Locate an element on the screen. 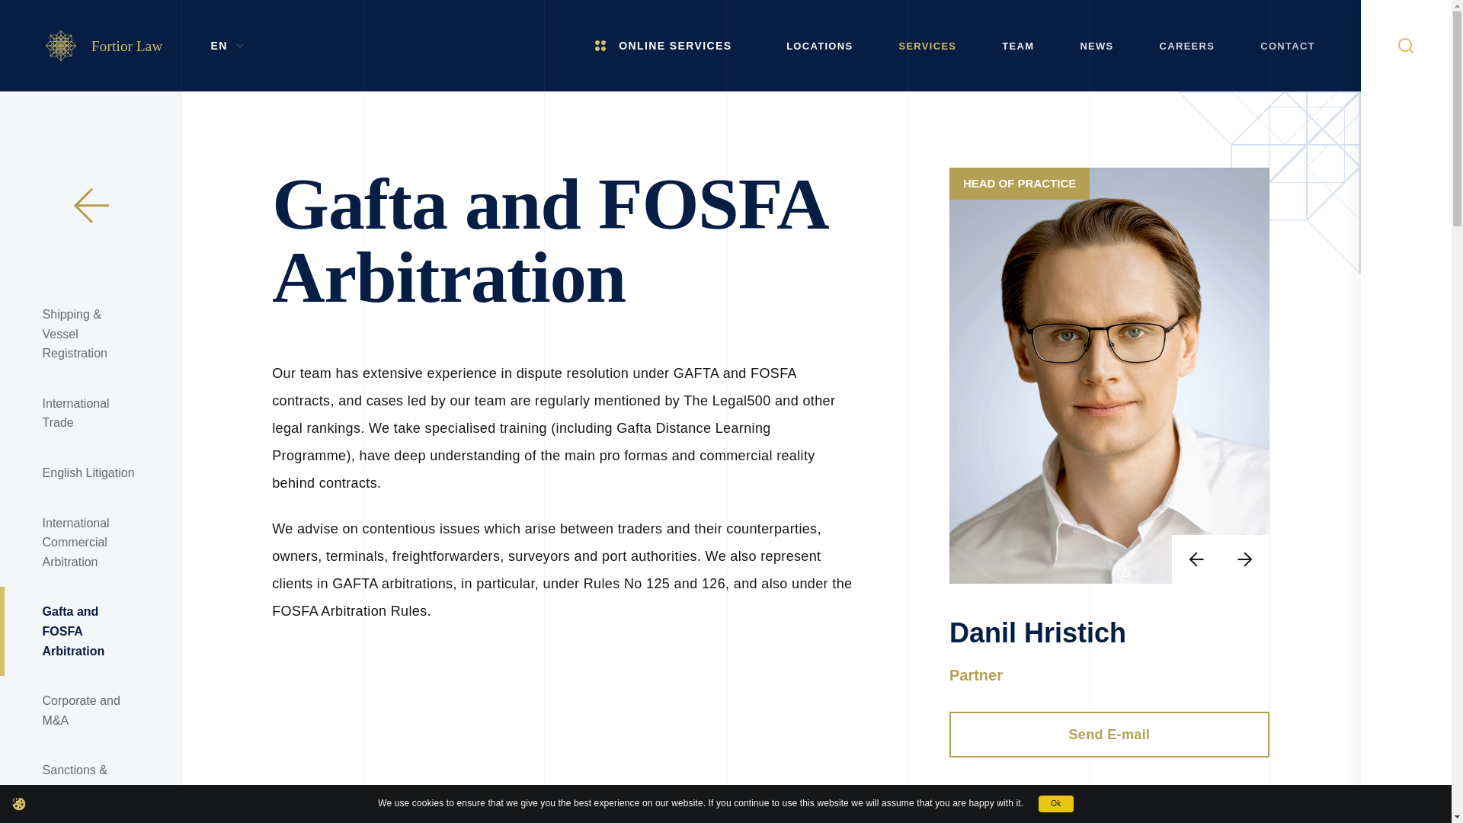 The image size is (1463, 823). Investment Arbitration is located at coordinates (91, 819).